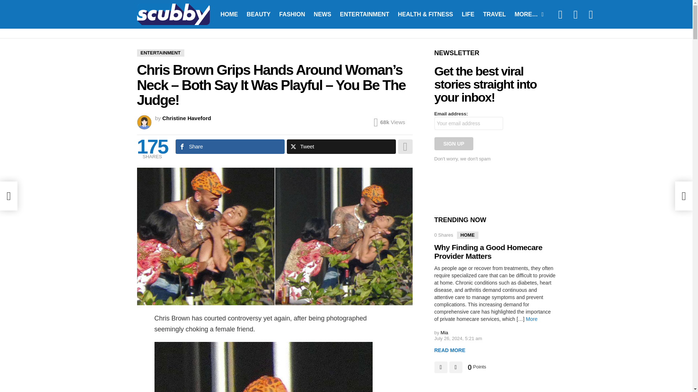 This screenshot has height=392, width=698. I want to click on Follow us, so click(560, 14).